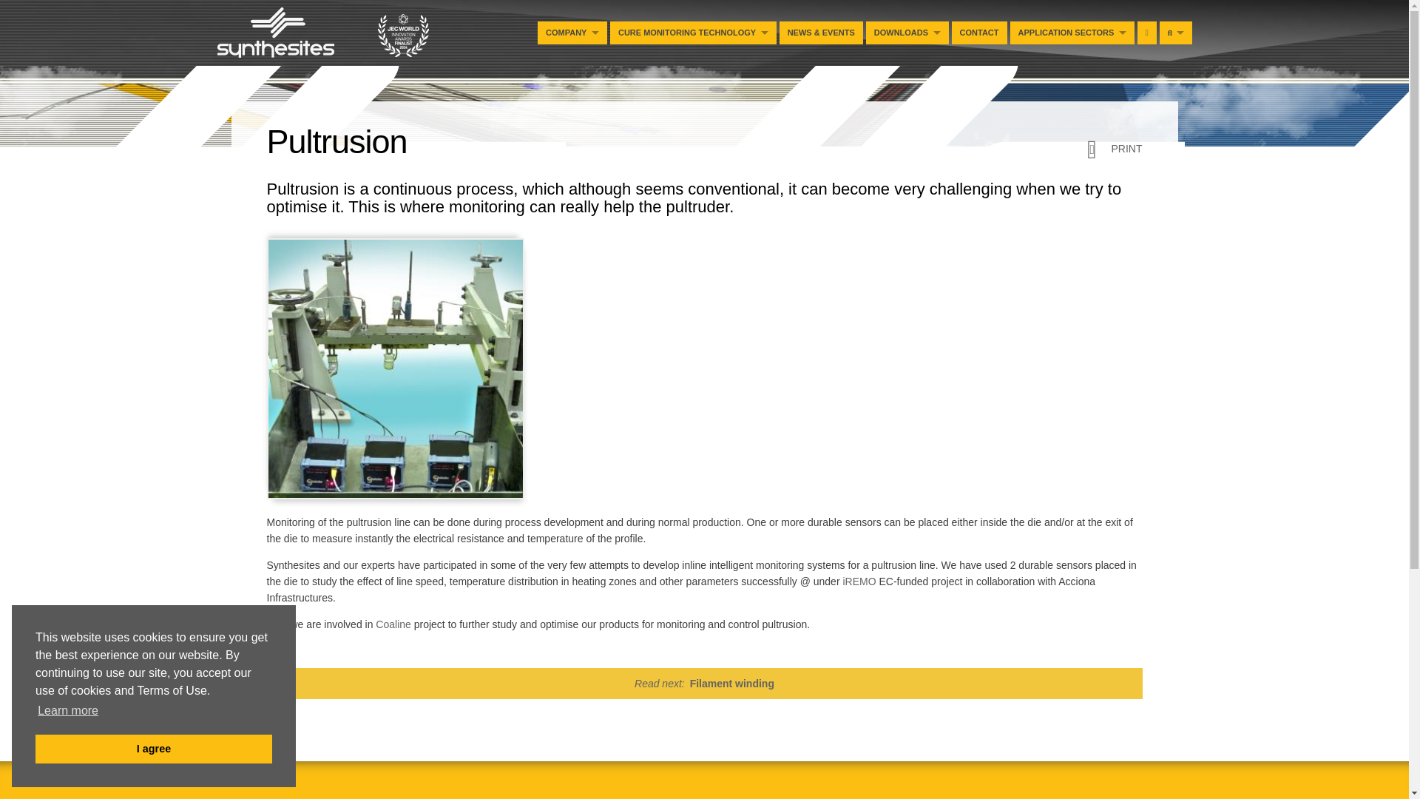  What do you see at coordinates (907, 33) in the screenshot?
I see `DOWNLOADS` at bounding box center [907, 33].